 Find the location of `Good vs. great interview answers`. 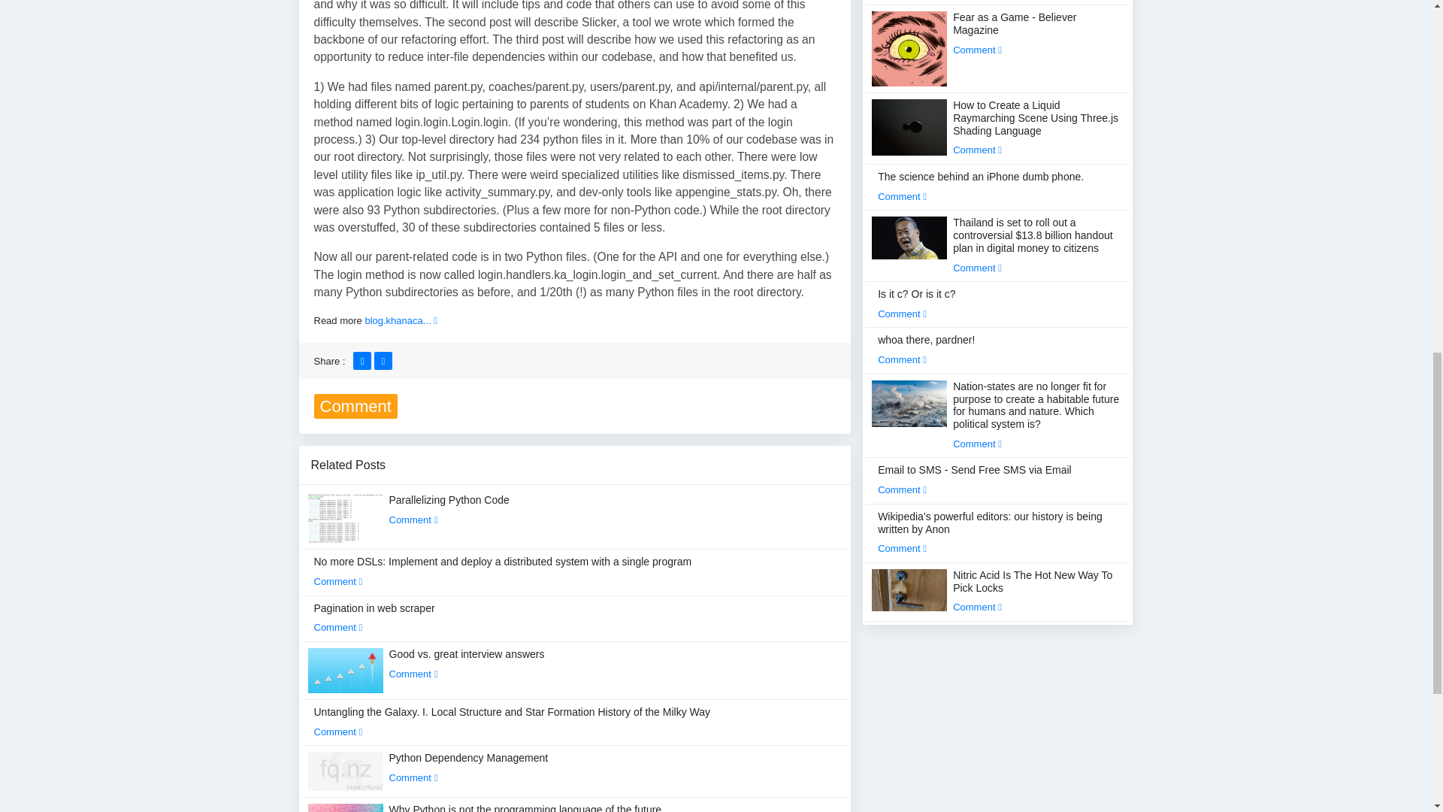

Good vs. great interview answers is located at coordinates (467, 663).